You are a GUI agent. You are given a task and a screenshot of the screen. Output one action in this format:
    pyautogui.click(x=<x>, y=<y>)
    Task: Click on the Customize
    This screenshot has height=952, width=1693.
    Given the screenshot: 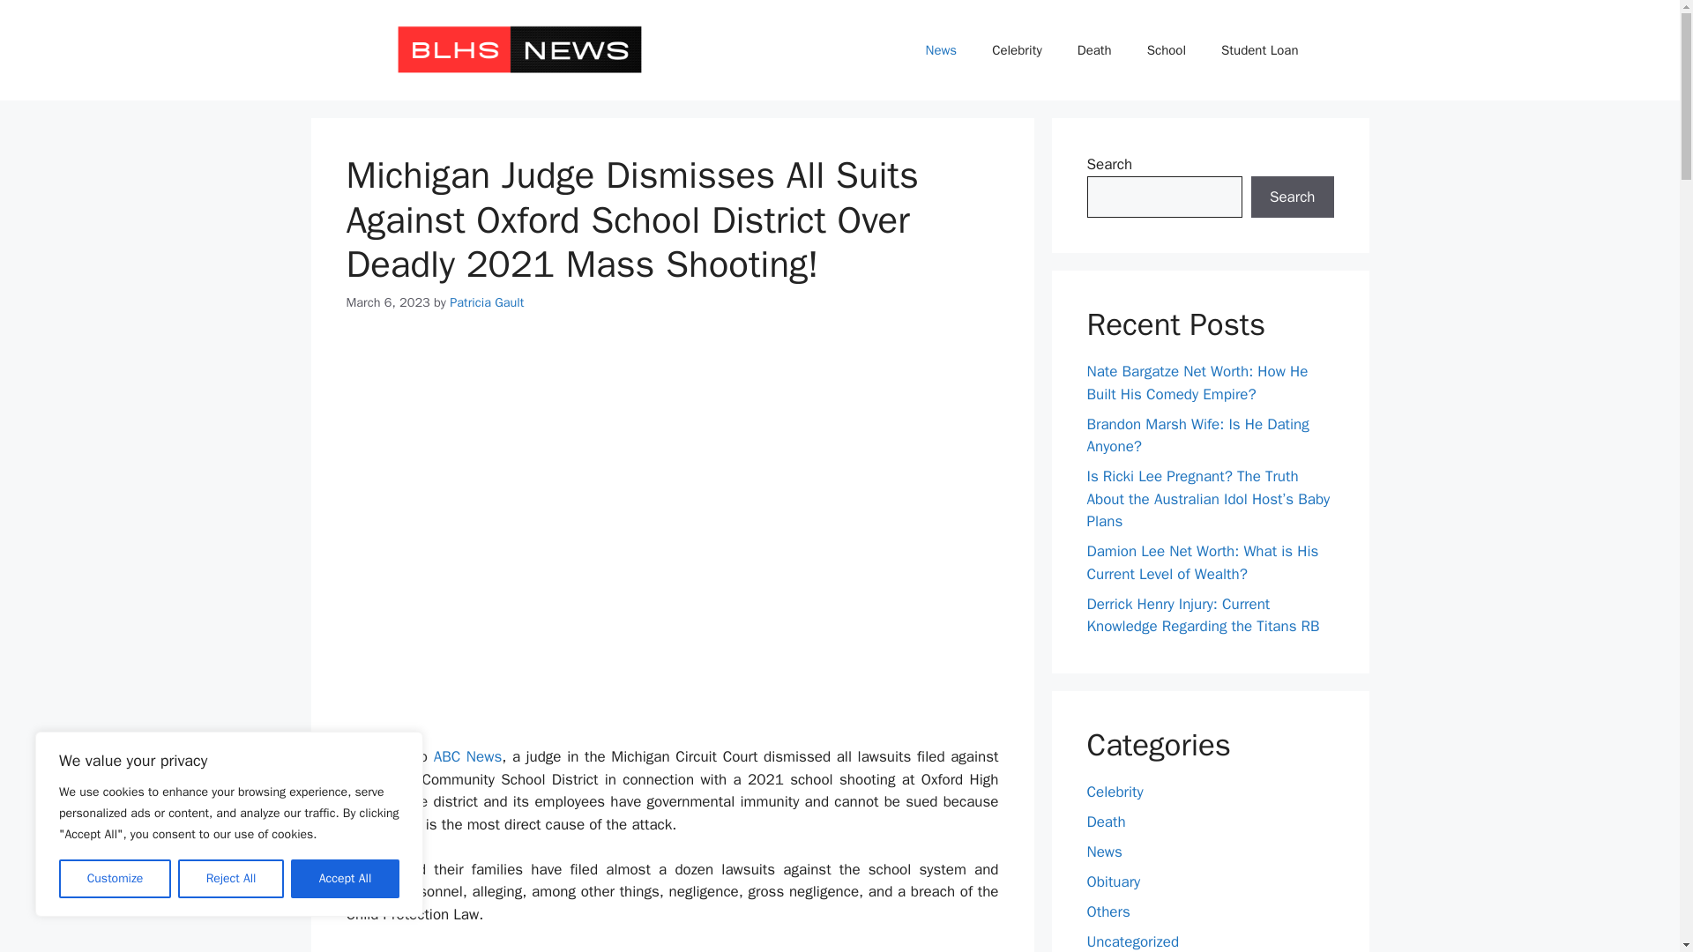 What is the action you would take?
    pyautogui.click(x=115, y=879)
    